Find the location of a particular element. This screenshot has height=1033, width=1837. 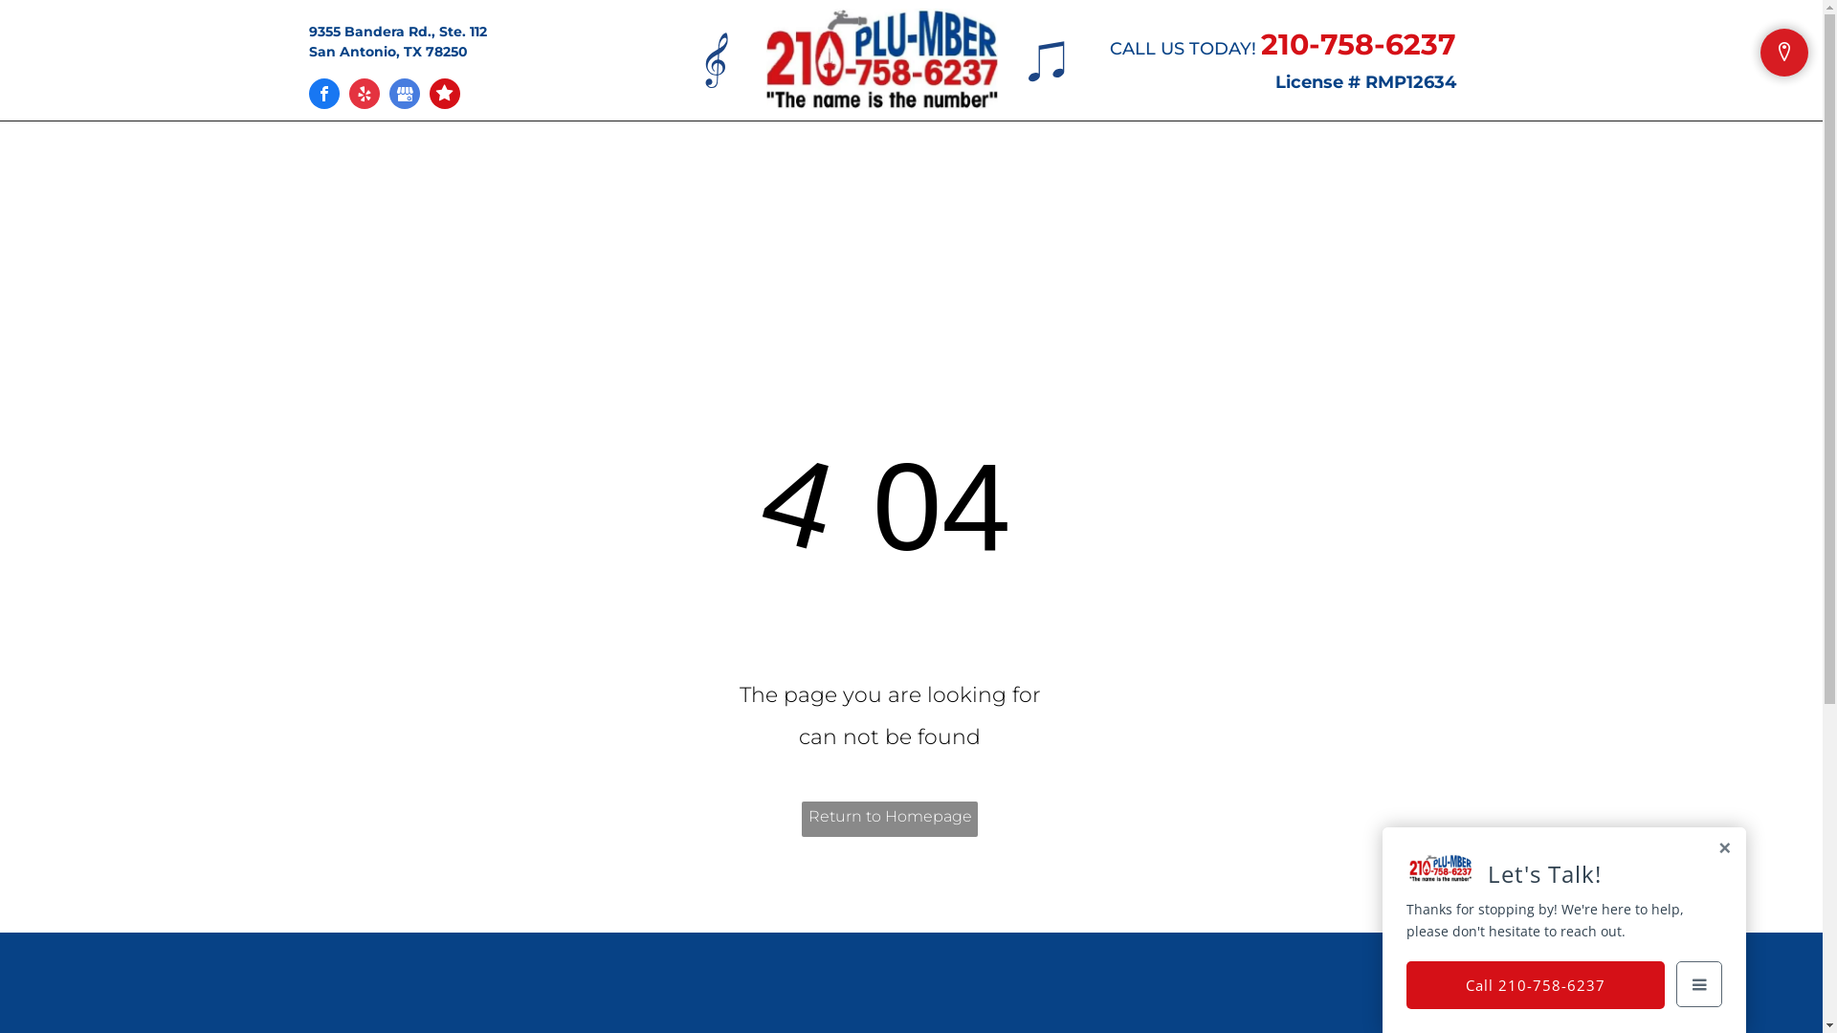

Return to Homepage is located at coordinates (890, 819).